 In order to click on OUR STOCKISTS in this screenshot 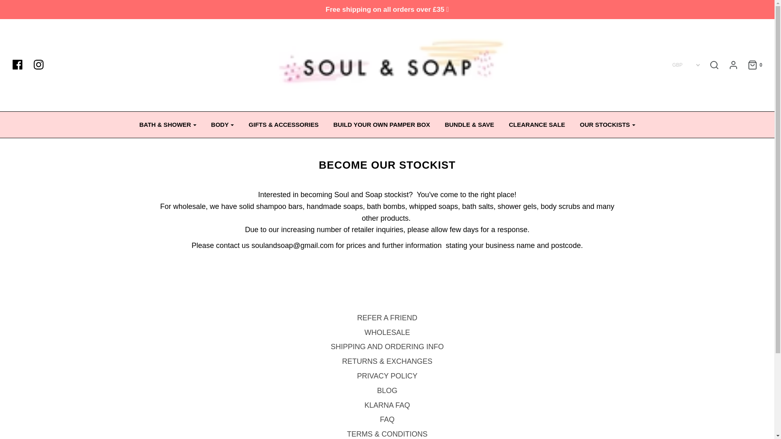, I will do `click(608, 124)`.